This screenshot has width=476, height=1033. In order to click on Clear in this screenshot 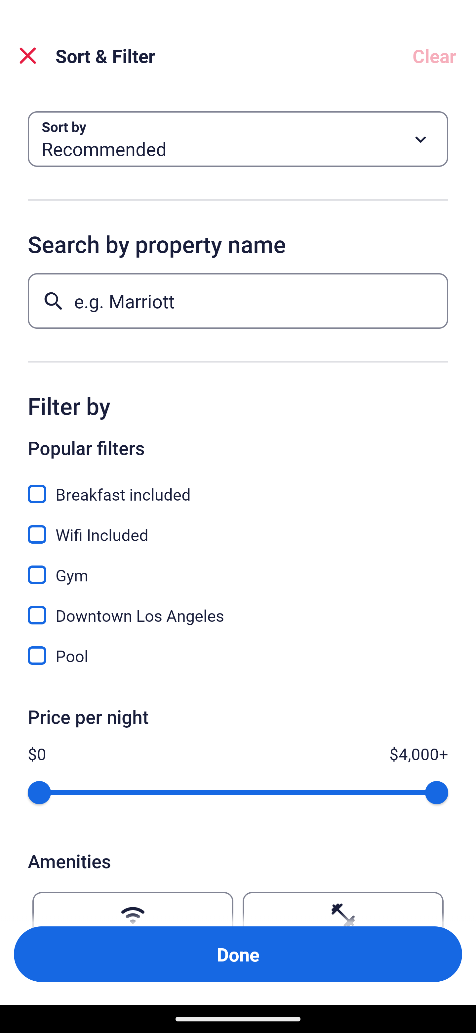, I will do `click(434, 56)`.